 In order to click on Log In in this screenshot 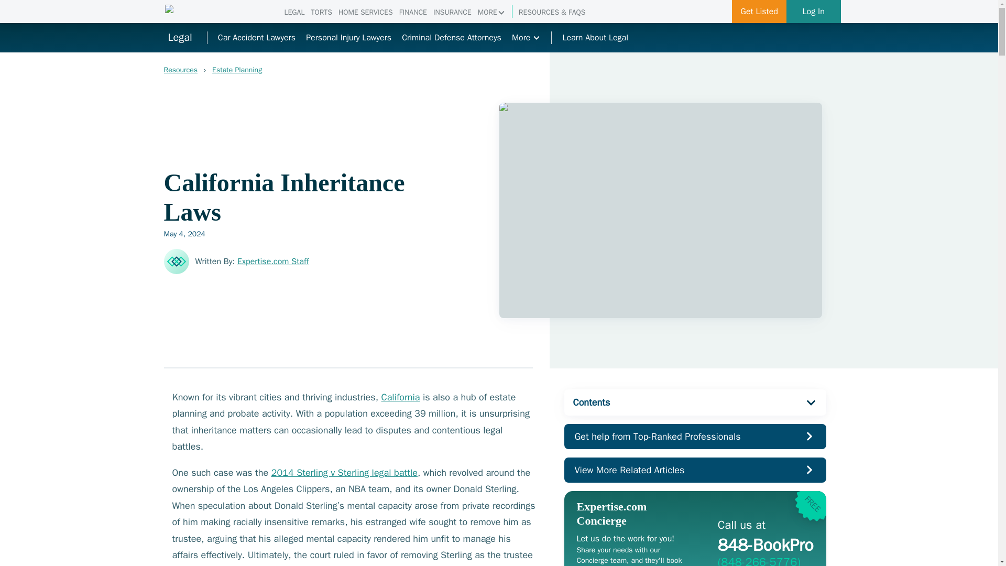, I will do `click(814, 12)`.